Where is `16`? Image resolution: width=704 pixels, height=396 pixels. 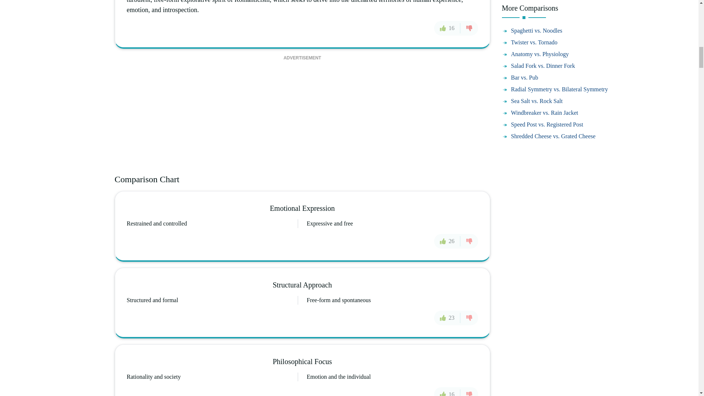 16 is located at coordinates (447, 28).